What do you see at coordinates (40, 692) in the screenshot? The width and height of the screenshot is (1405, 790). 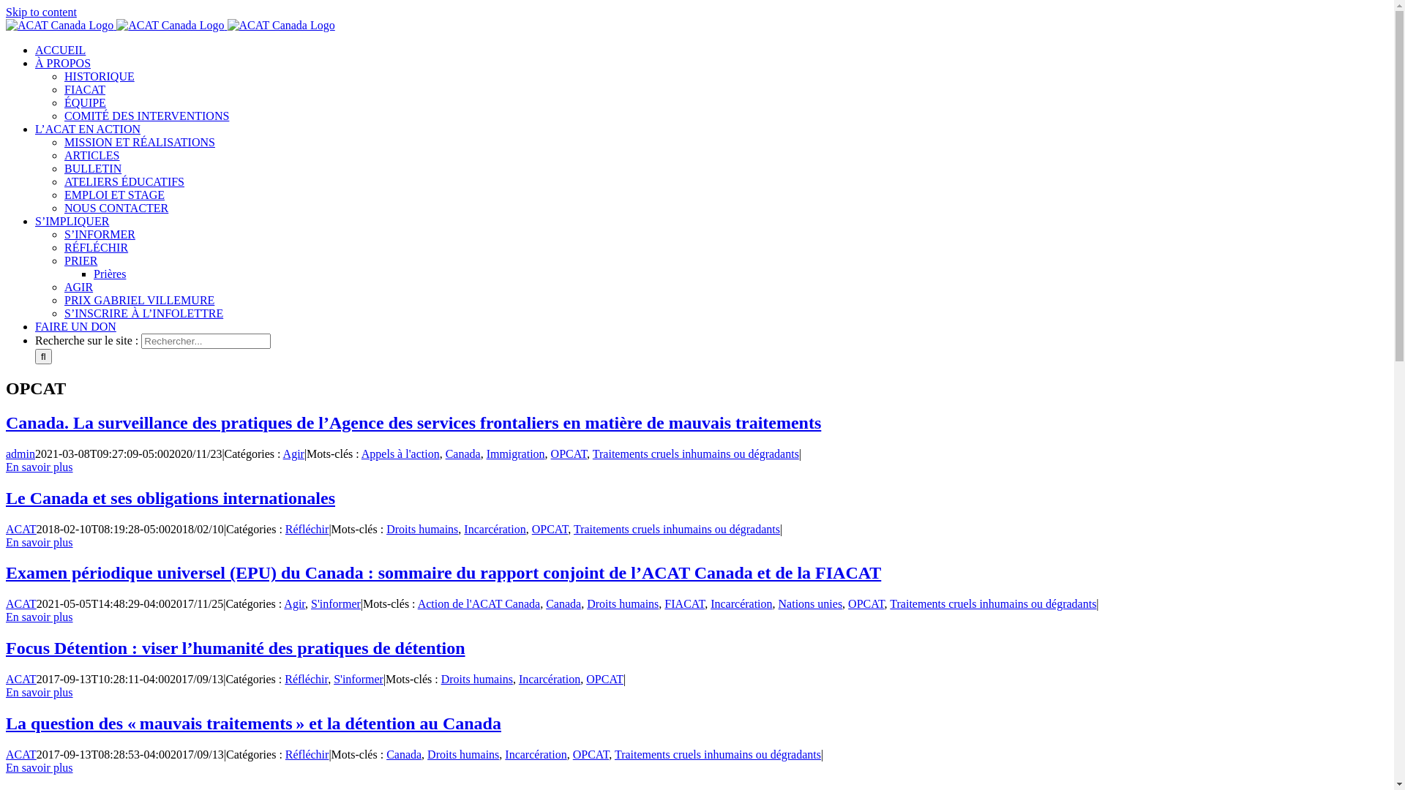 I see `En savoir plus` at bounding box center [40, 692].